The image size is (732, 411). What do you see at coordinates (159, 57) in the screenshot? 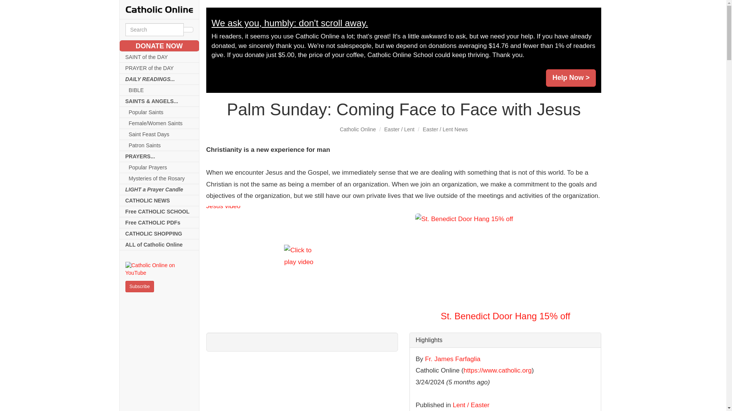
I see `SAINT of the DAY` at bounding box center [159, 57].